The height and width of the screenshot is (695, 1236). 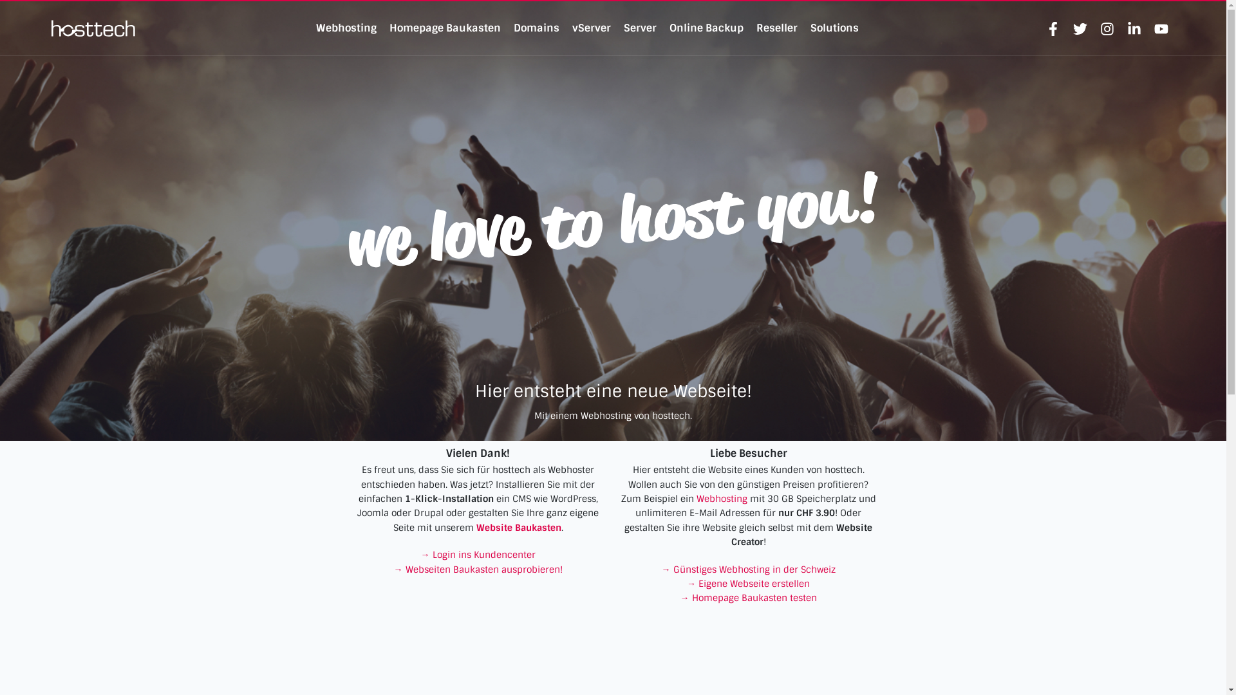 What do you see at coordinates (537, 28) in the screenshot?
I see `Domains` at bounding box center [537, 28].